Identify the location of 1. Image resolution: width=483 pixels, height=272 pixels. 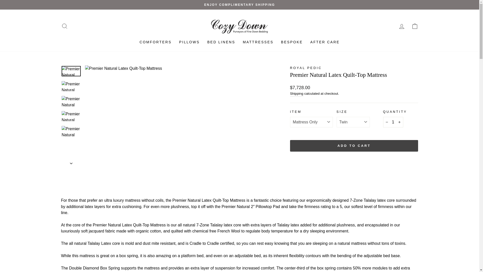
(393, 122).